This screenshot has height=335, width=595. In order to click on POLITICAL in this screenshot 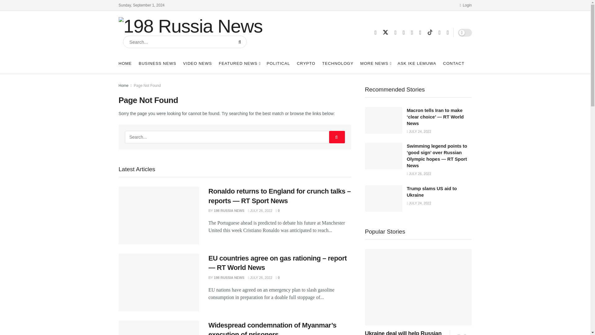, I will do `click(278, 63)`.